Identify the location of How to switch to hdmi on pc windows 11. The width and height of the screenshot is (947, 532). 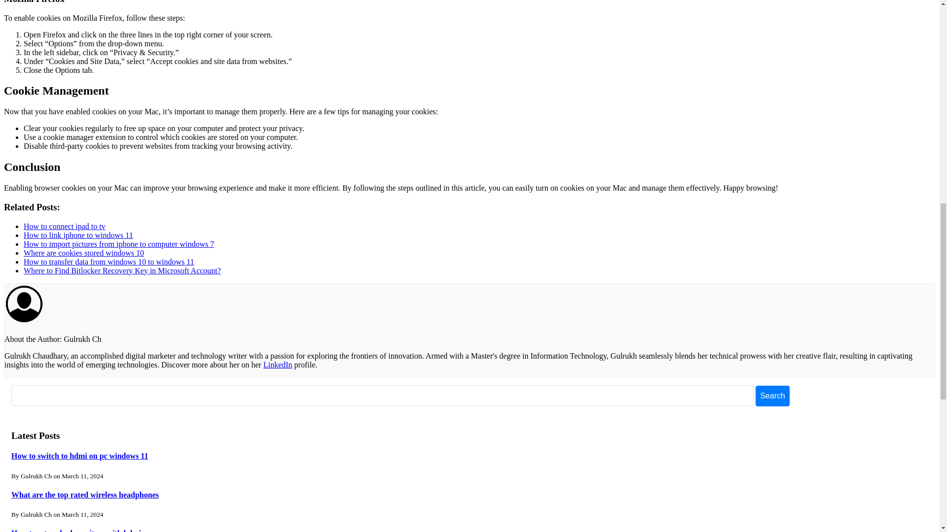
(79, 456).